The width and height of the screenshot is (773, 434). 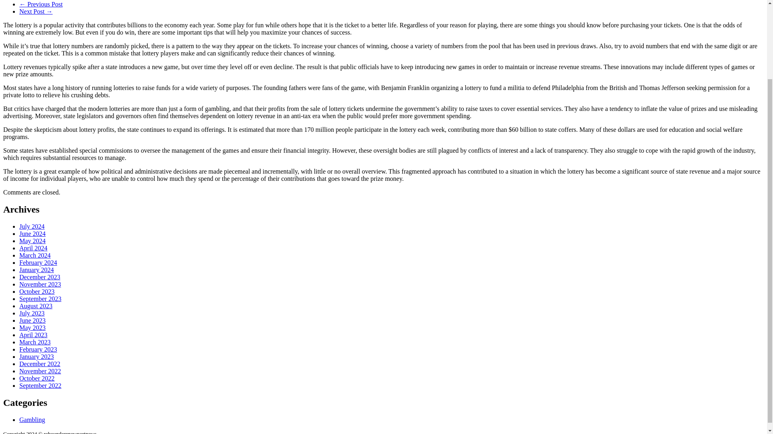 What do you see at coordinates (32, 313) in the screenshot?
I see `July 2023` at bounding box center [32, 313].